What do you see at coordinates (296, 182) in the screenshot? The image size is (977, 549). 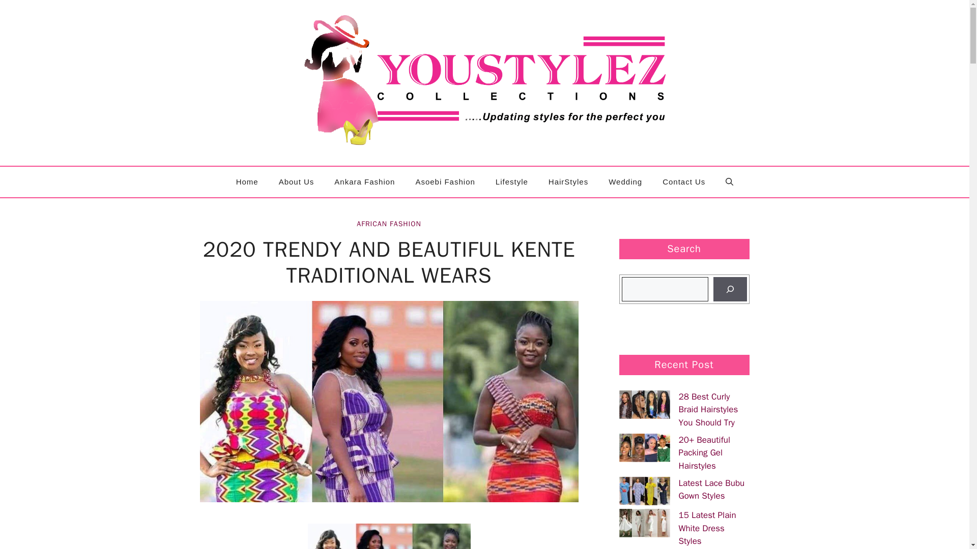 I see `About Us` at bounding box center [296, 182].